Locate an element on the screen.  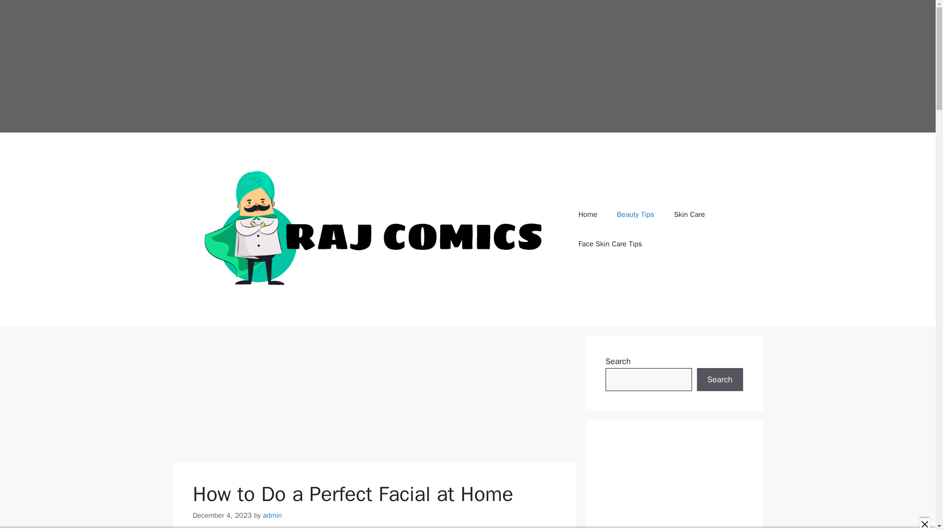
Face Skin Care Tips is located at coordinates (610, 243).